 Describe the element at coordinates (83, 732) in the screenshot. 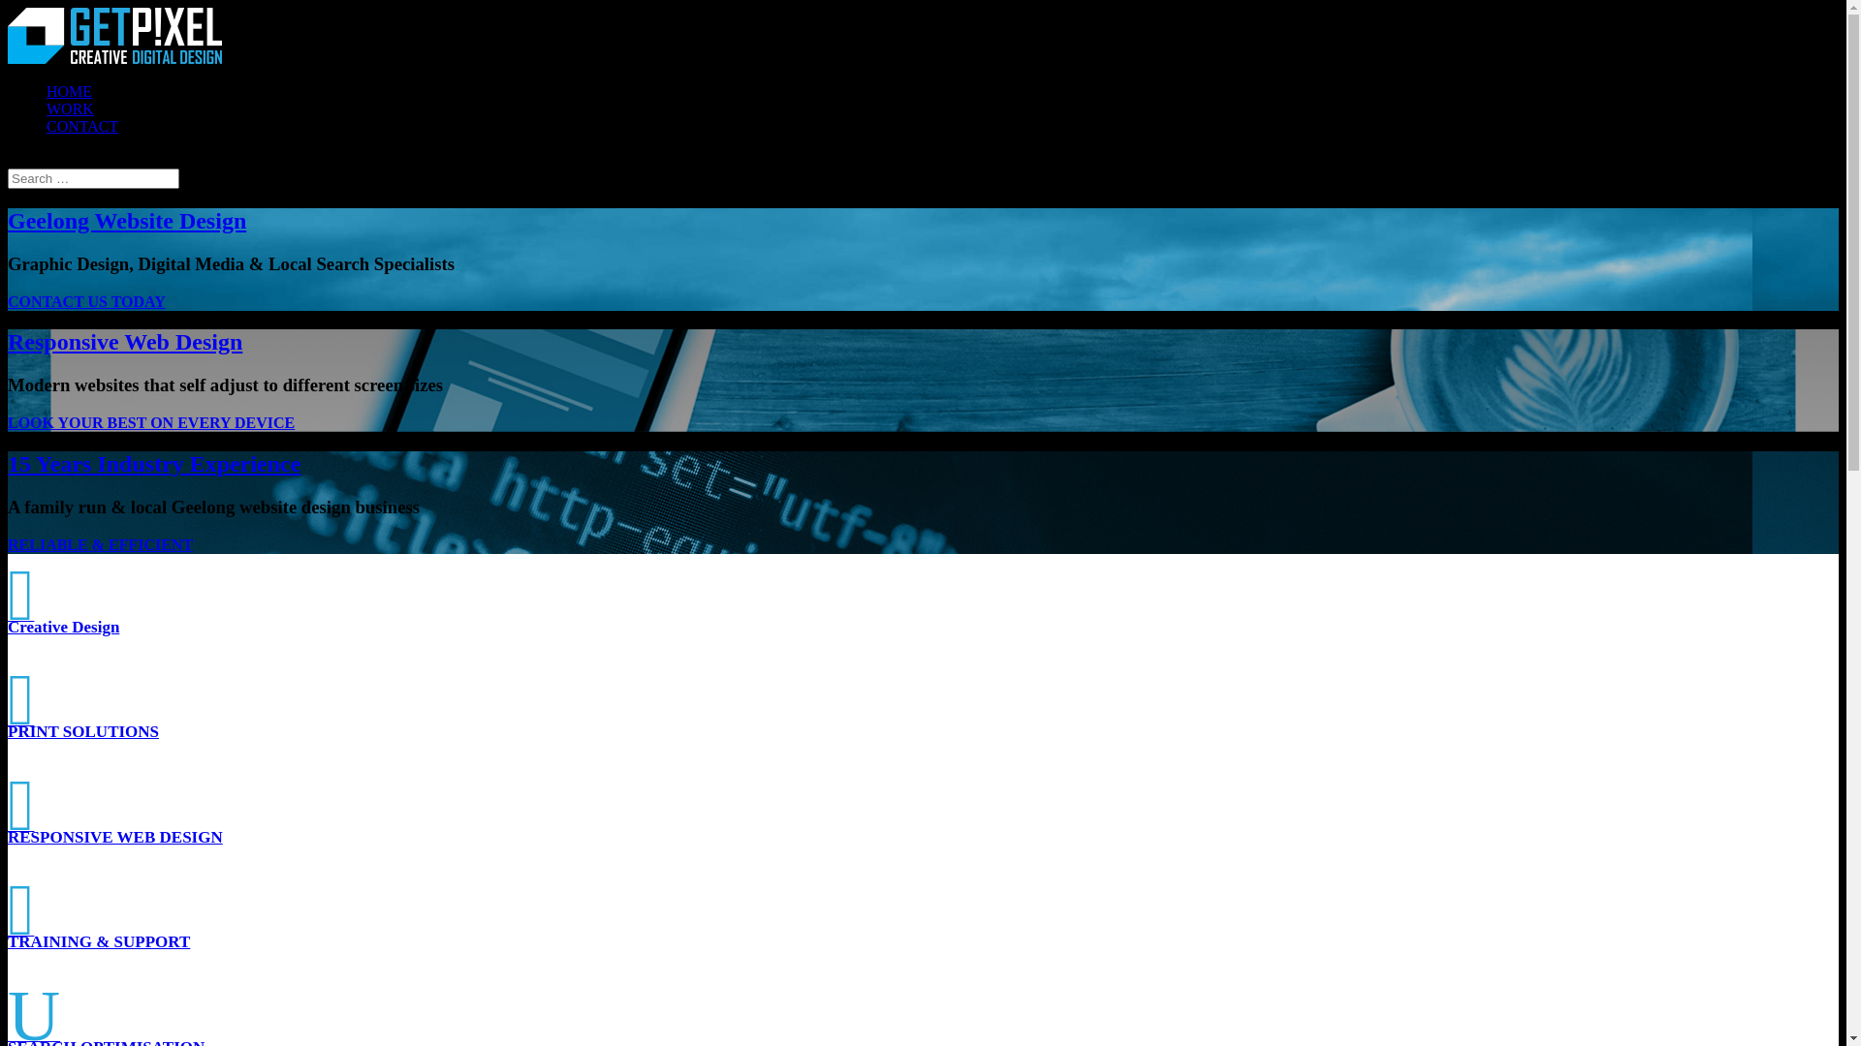

I see `PRINT SOLUTIONS` at that location.